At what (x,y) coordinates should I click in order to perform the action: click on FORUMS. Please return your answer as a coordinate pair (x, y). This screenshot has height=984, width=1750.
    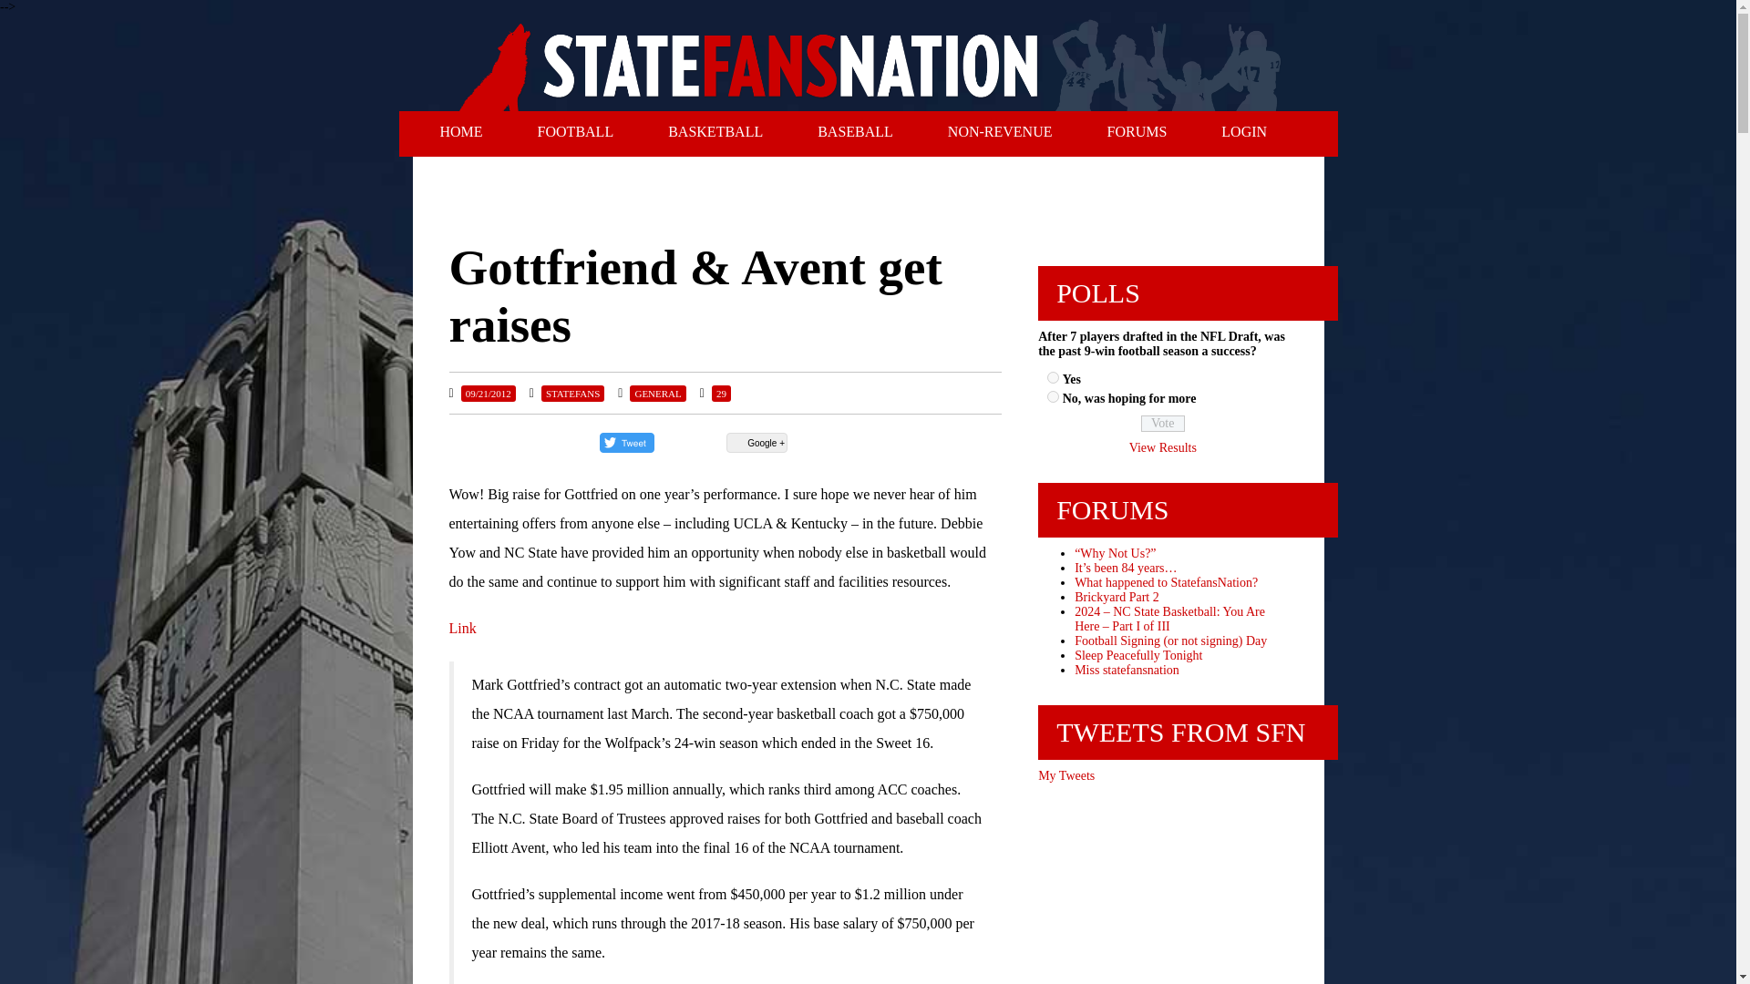
    Looking at the image, I should click on (1136, 132).